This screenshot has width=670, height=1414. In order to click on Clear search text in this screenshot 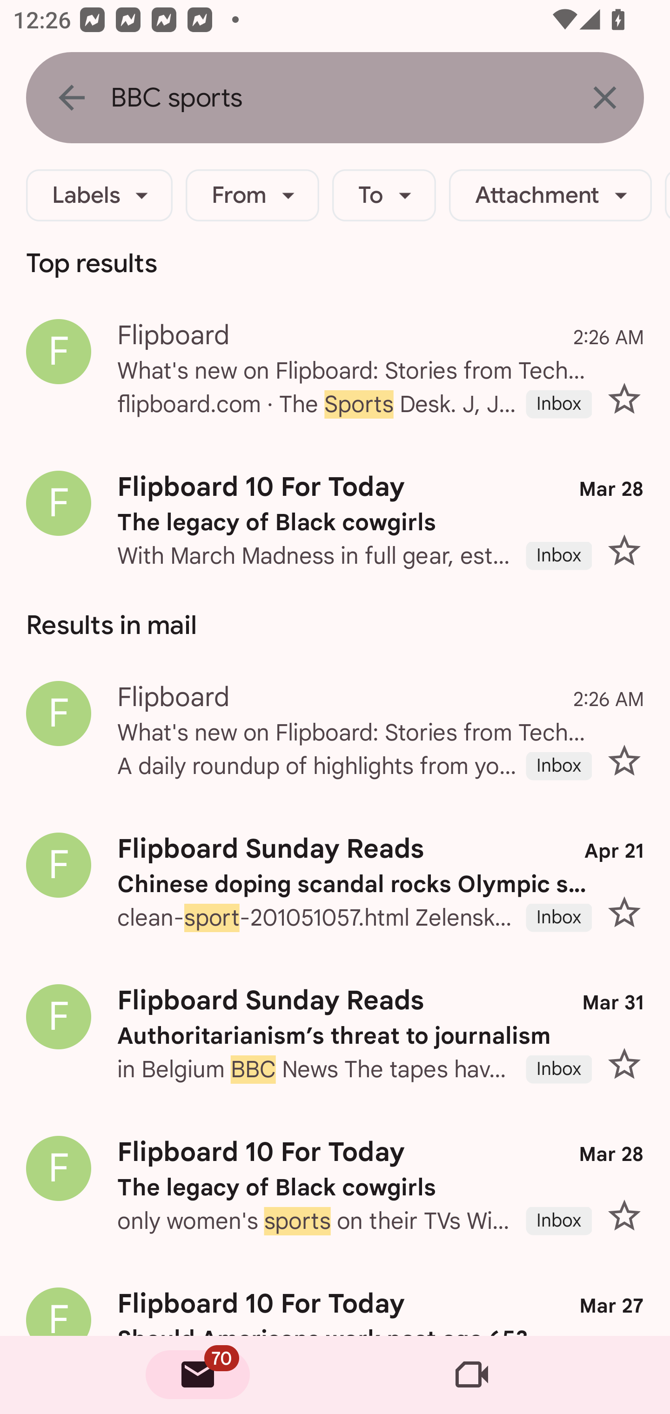, I will do `click(604, 97)`.